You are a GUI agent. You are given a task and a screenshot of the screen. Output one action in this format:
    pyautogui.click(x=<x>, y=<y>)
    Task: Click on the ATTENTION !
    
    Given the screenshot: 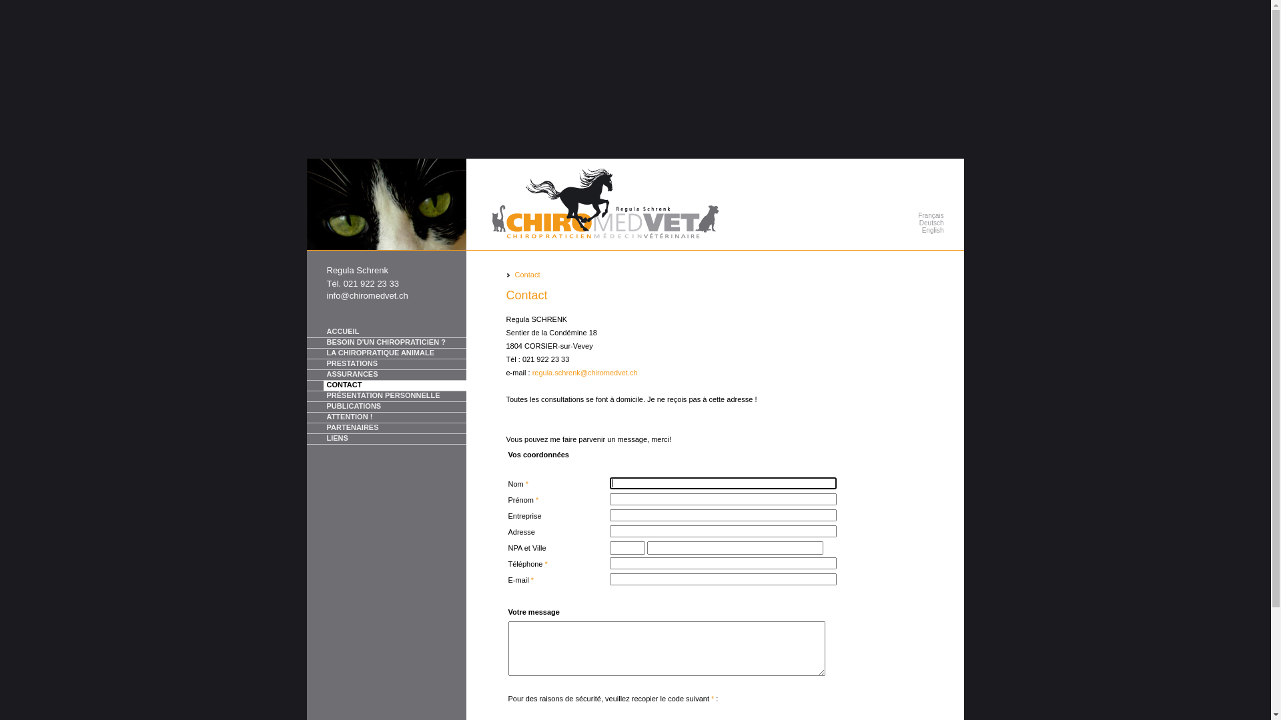 What is the action you would take?
    pyautogui.click(x=394, y=417)
    